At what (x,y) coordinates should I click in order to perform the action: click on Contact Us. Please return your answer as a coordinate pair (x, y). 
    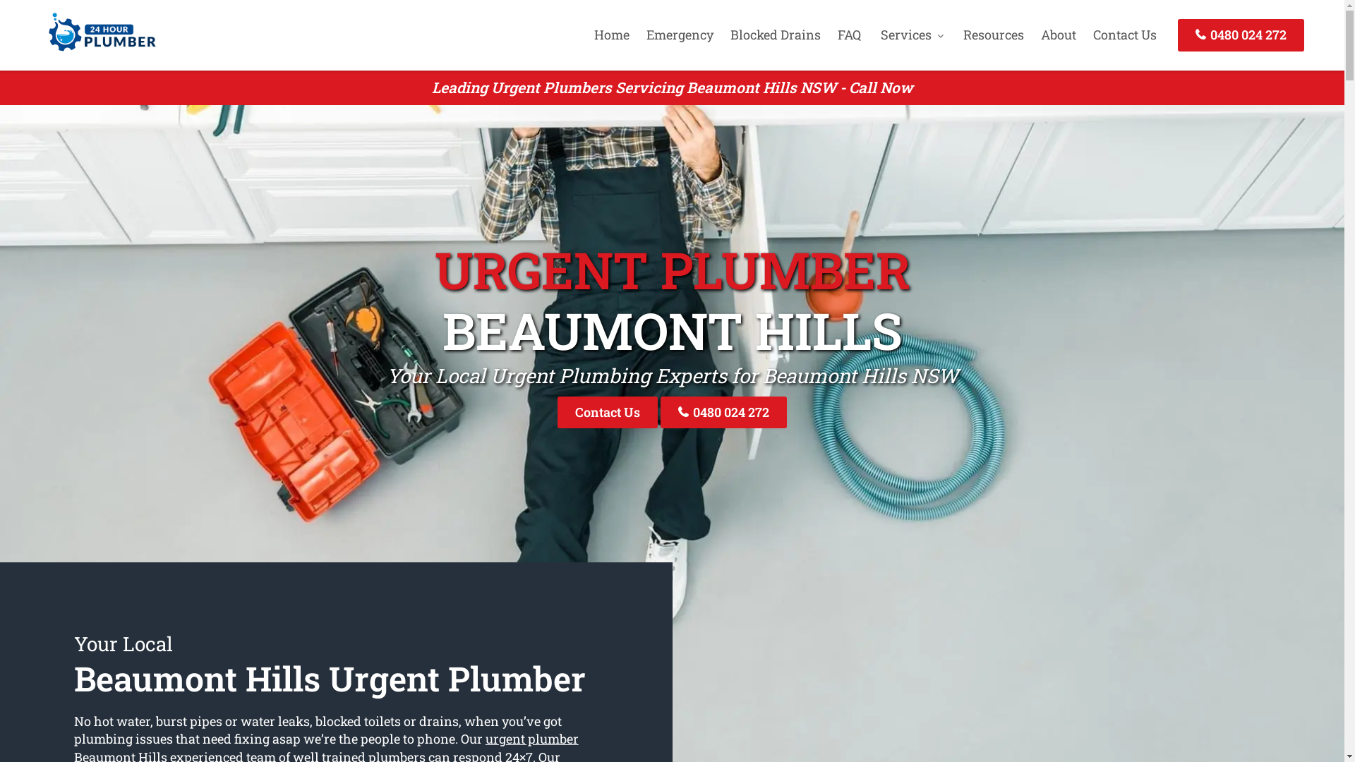
    Looking at the image, I should click on (608, 412).